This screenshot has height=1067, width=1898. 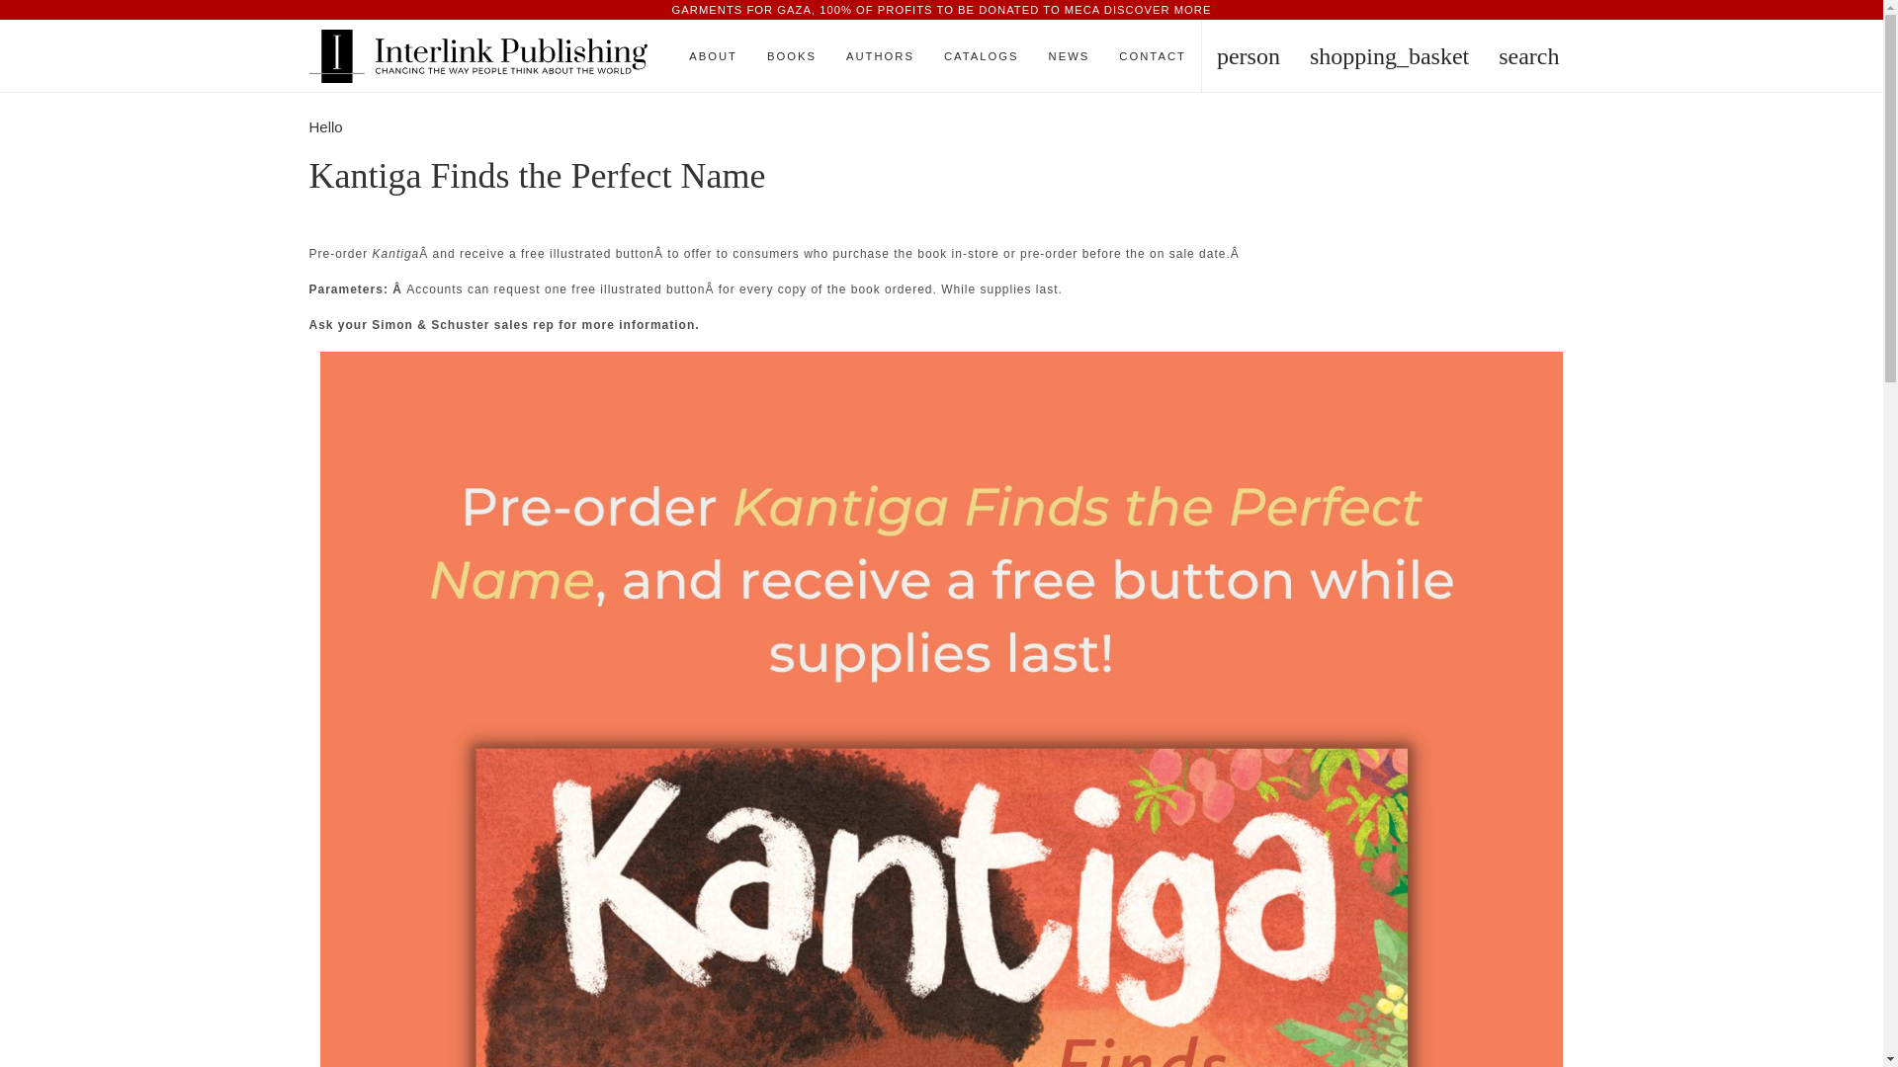 I want to click on NEWS, so click(x=1070, y=55).